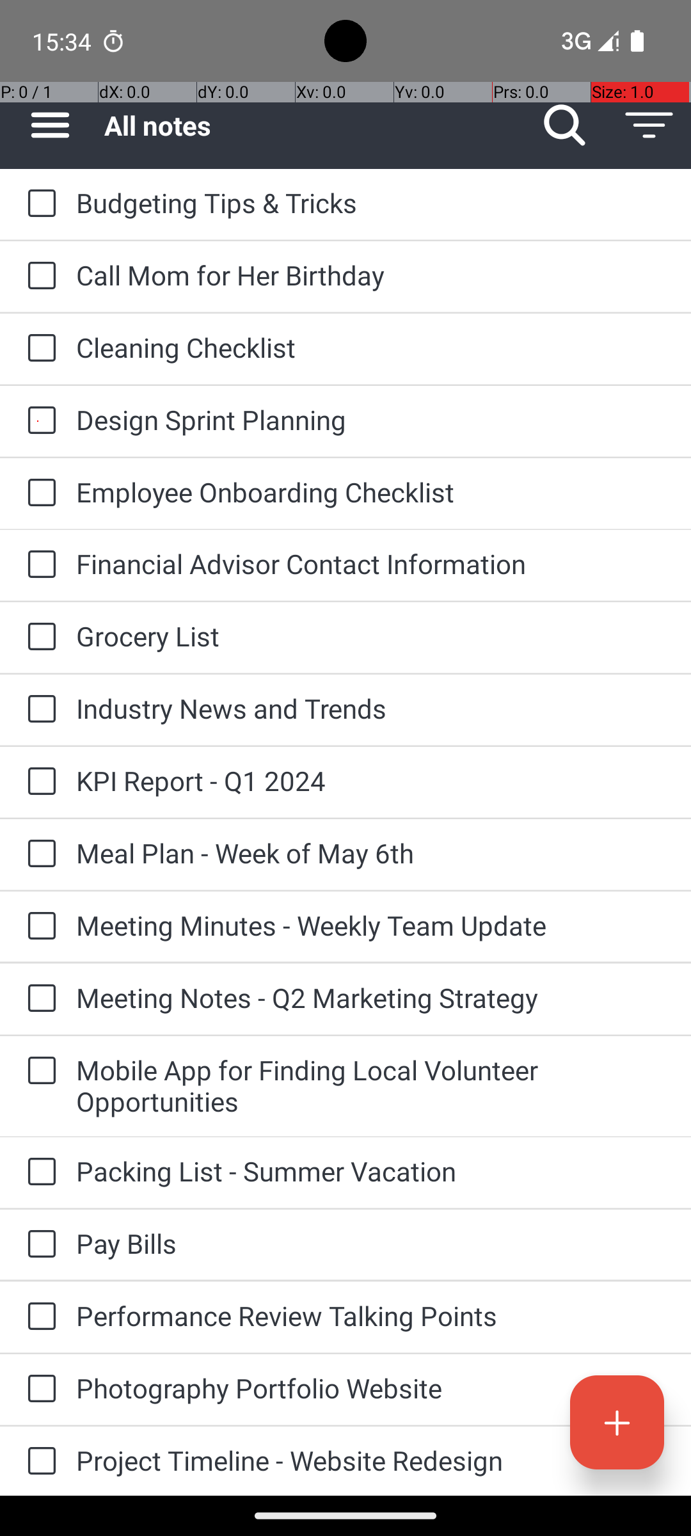 The height and width of the screenshot is (1536, 691). Describe the element at coordinates (38, 204) in the screenshot. I see `to-do: Budgeting Tips & Tricks` at that location.